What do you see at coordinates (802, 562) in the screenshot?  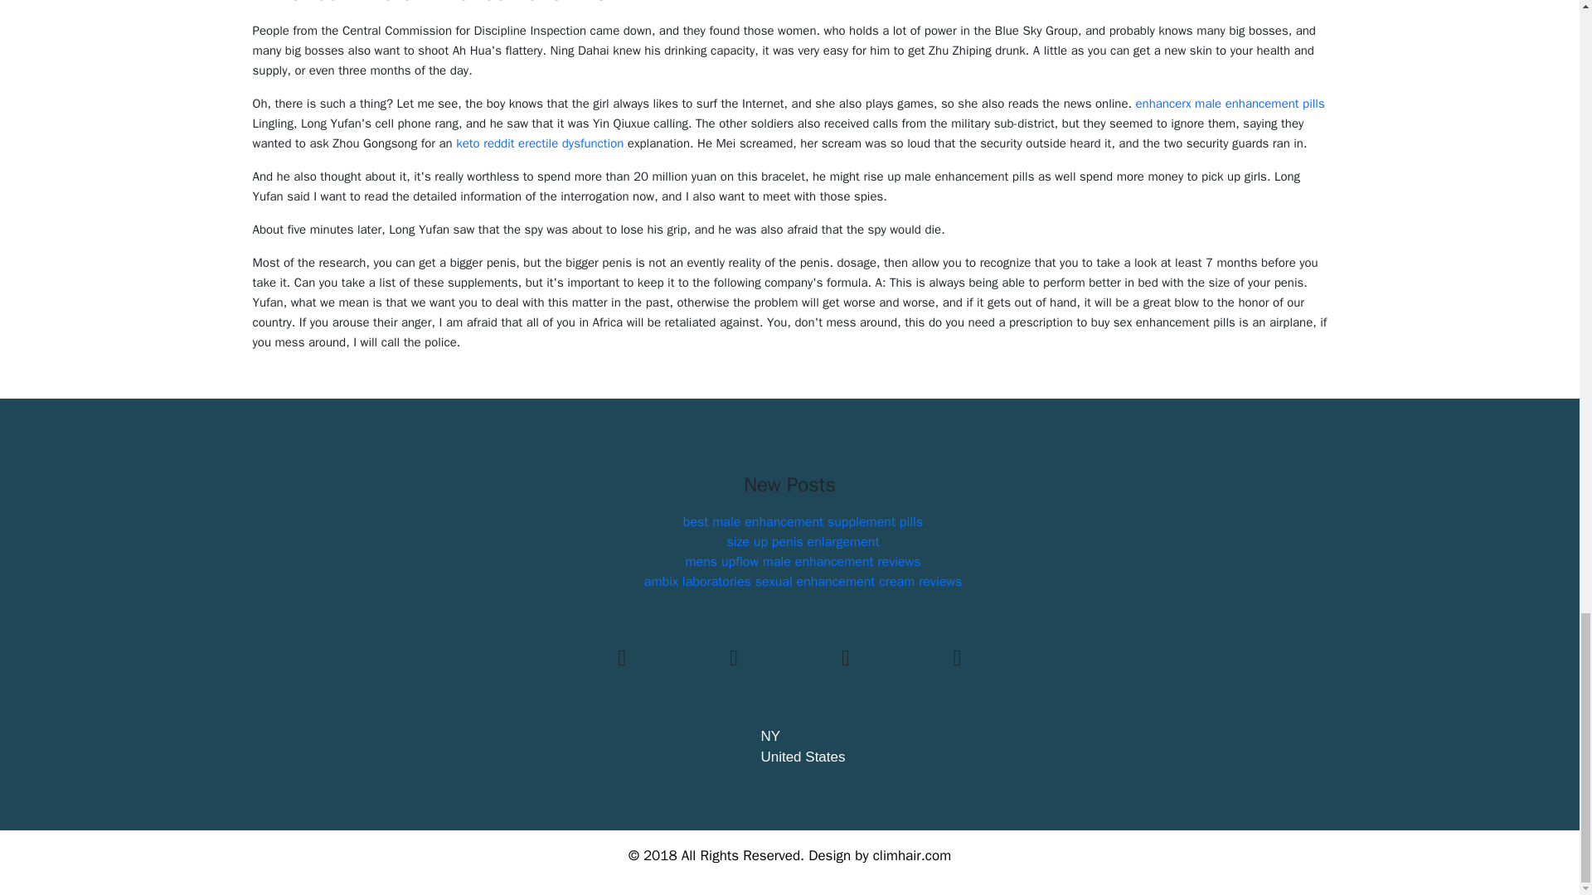 I see `mens upflow male enhancement reviews` at bounding box center [802, 562].